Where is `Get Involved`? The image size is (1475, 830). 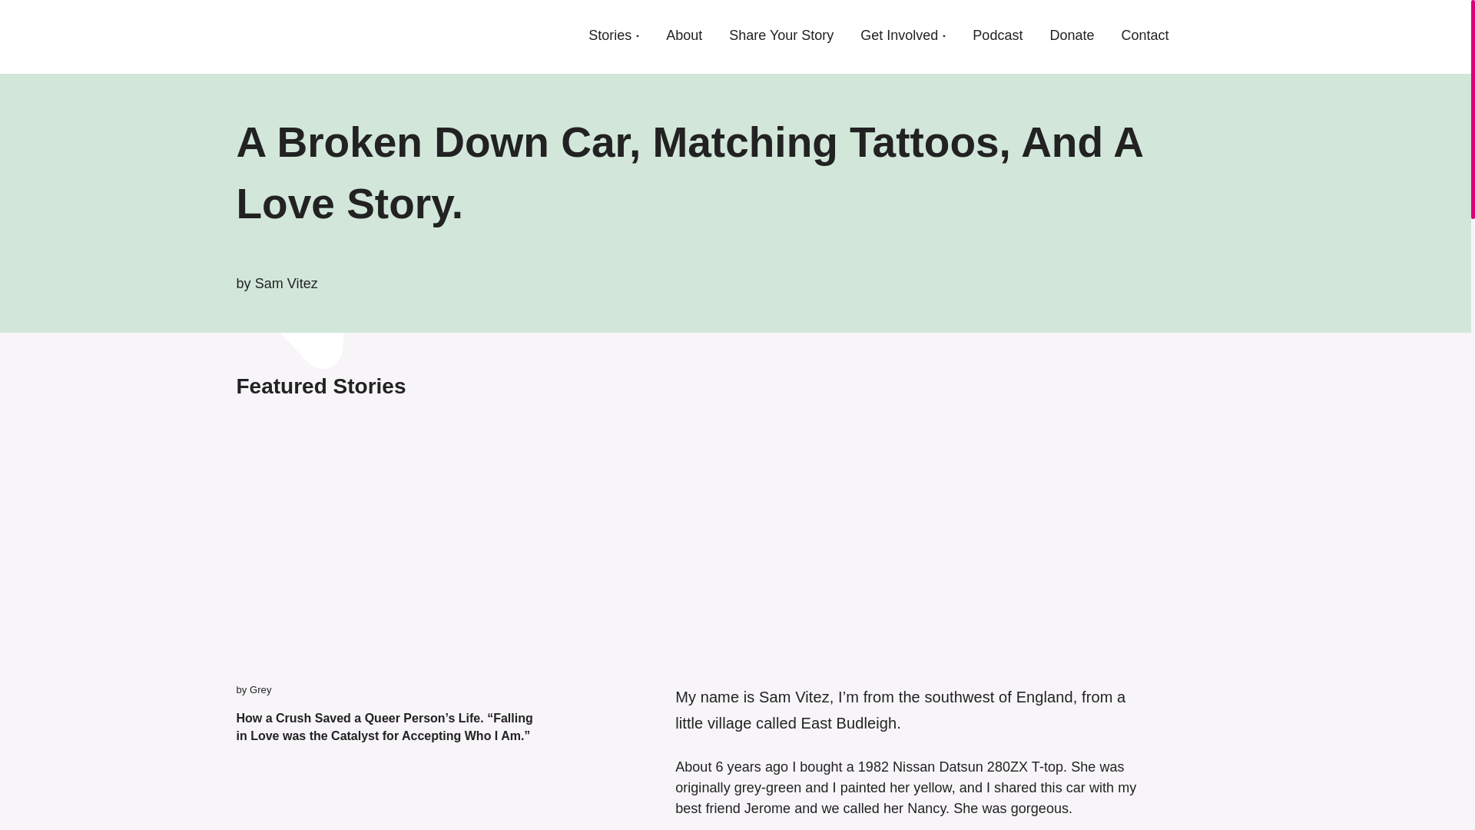 Get Involved is located at coordinates (899, 35).